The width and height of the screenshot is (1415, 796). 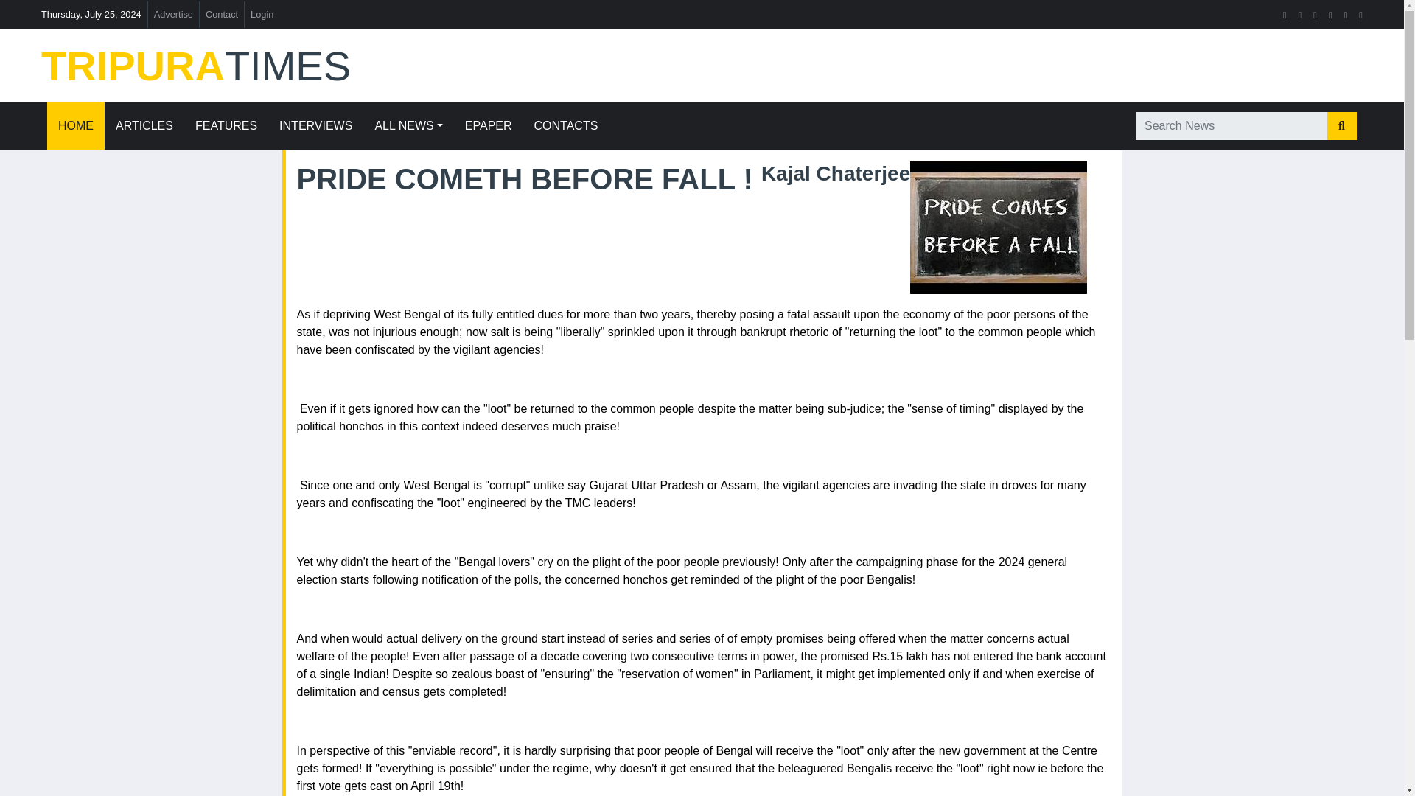 What do you see at coordinates (251, 66) in the screenshot?
I see `TRIPURATIMES` at bounding box center [251, 66].